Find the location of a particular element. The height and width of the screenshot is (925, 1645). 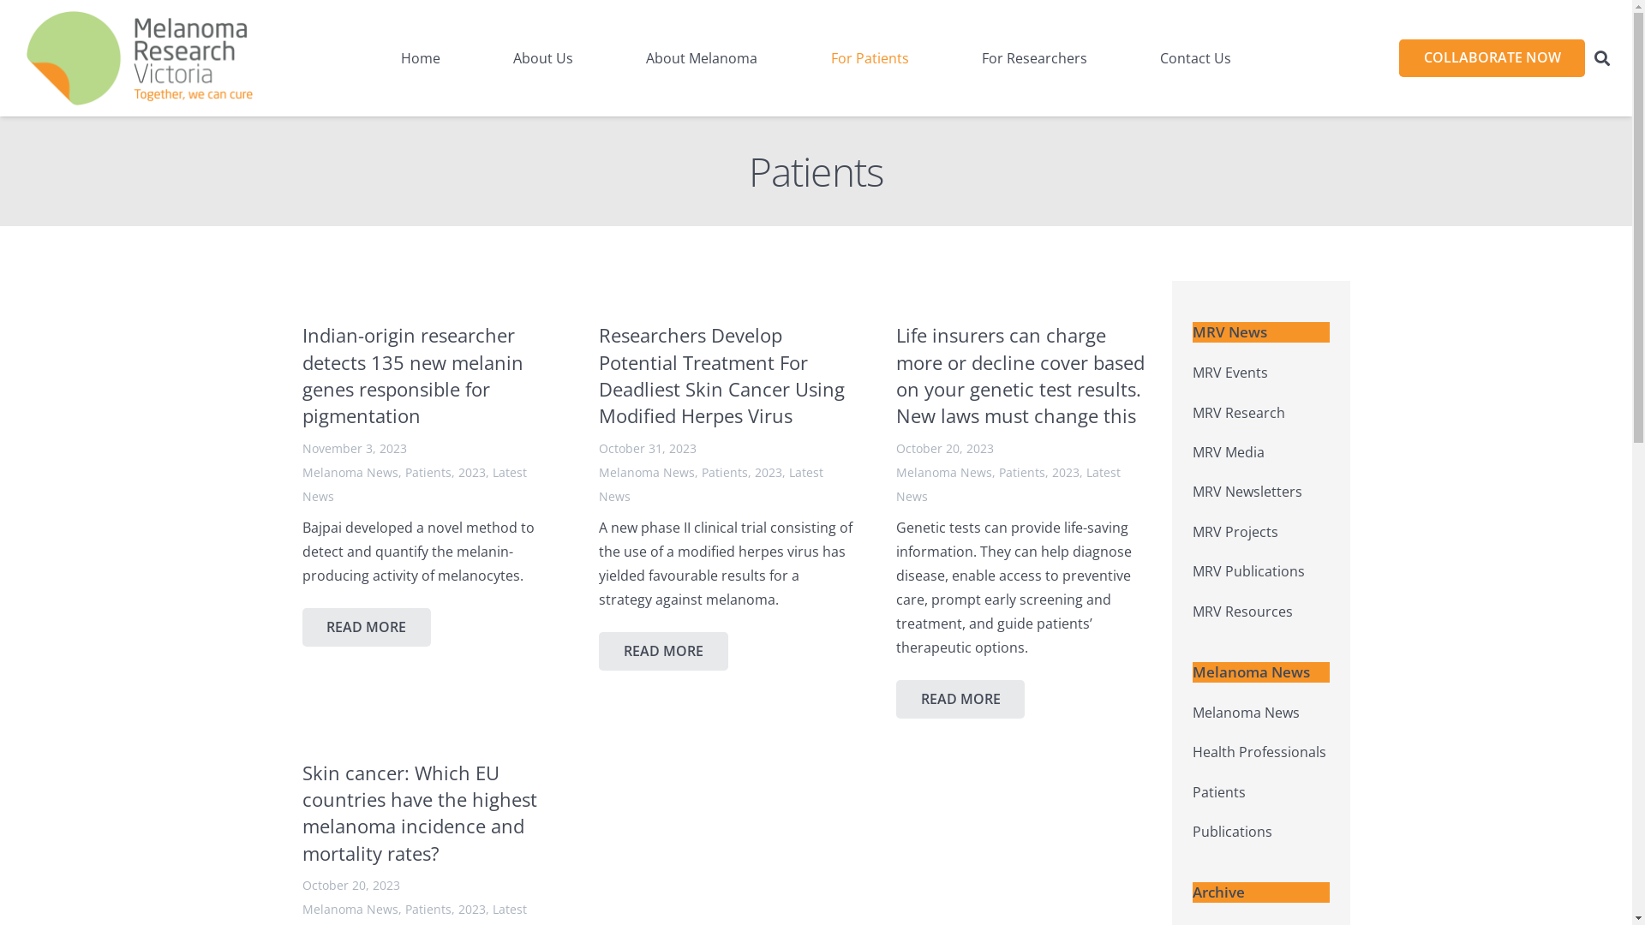

Latest News is located at coordinates (1008, 485).